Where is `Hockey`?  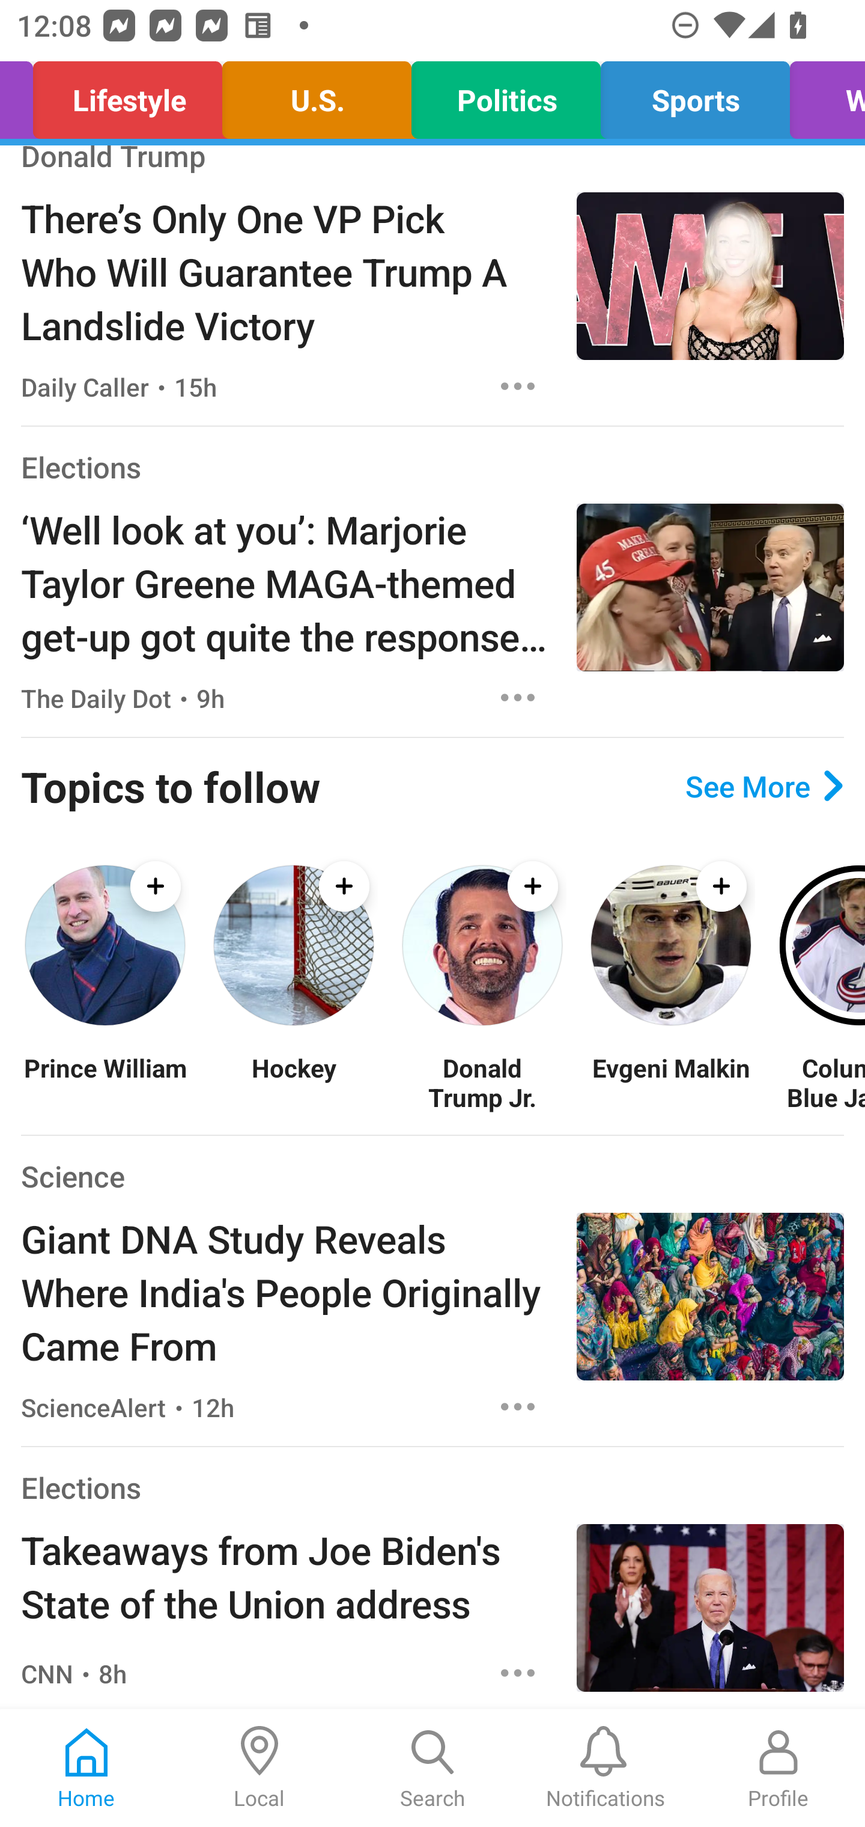
Hockey is located at coordinates (293, 1082).